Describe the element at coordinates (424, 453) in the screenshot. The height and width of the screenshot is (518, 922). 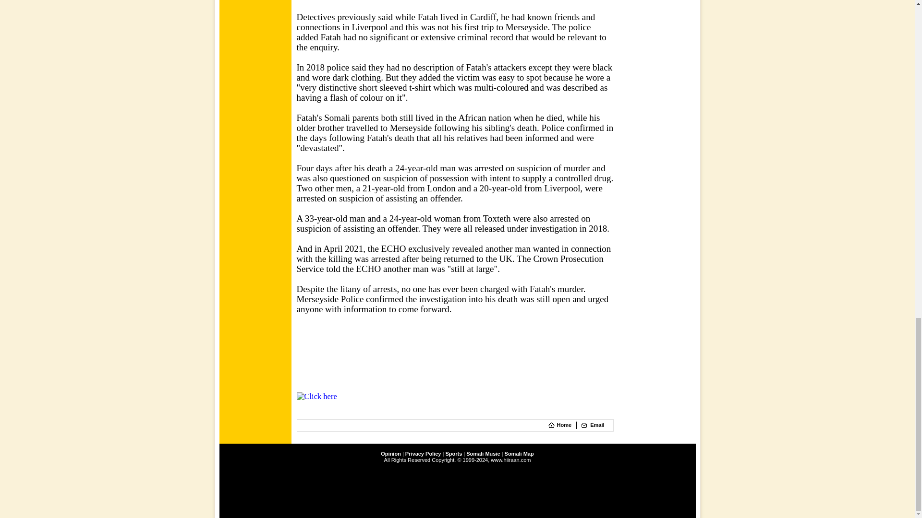
I see `Privacy Policy` at that location.